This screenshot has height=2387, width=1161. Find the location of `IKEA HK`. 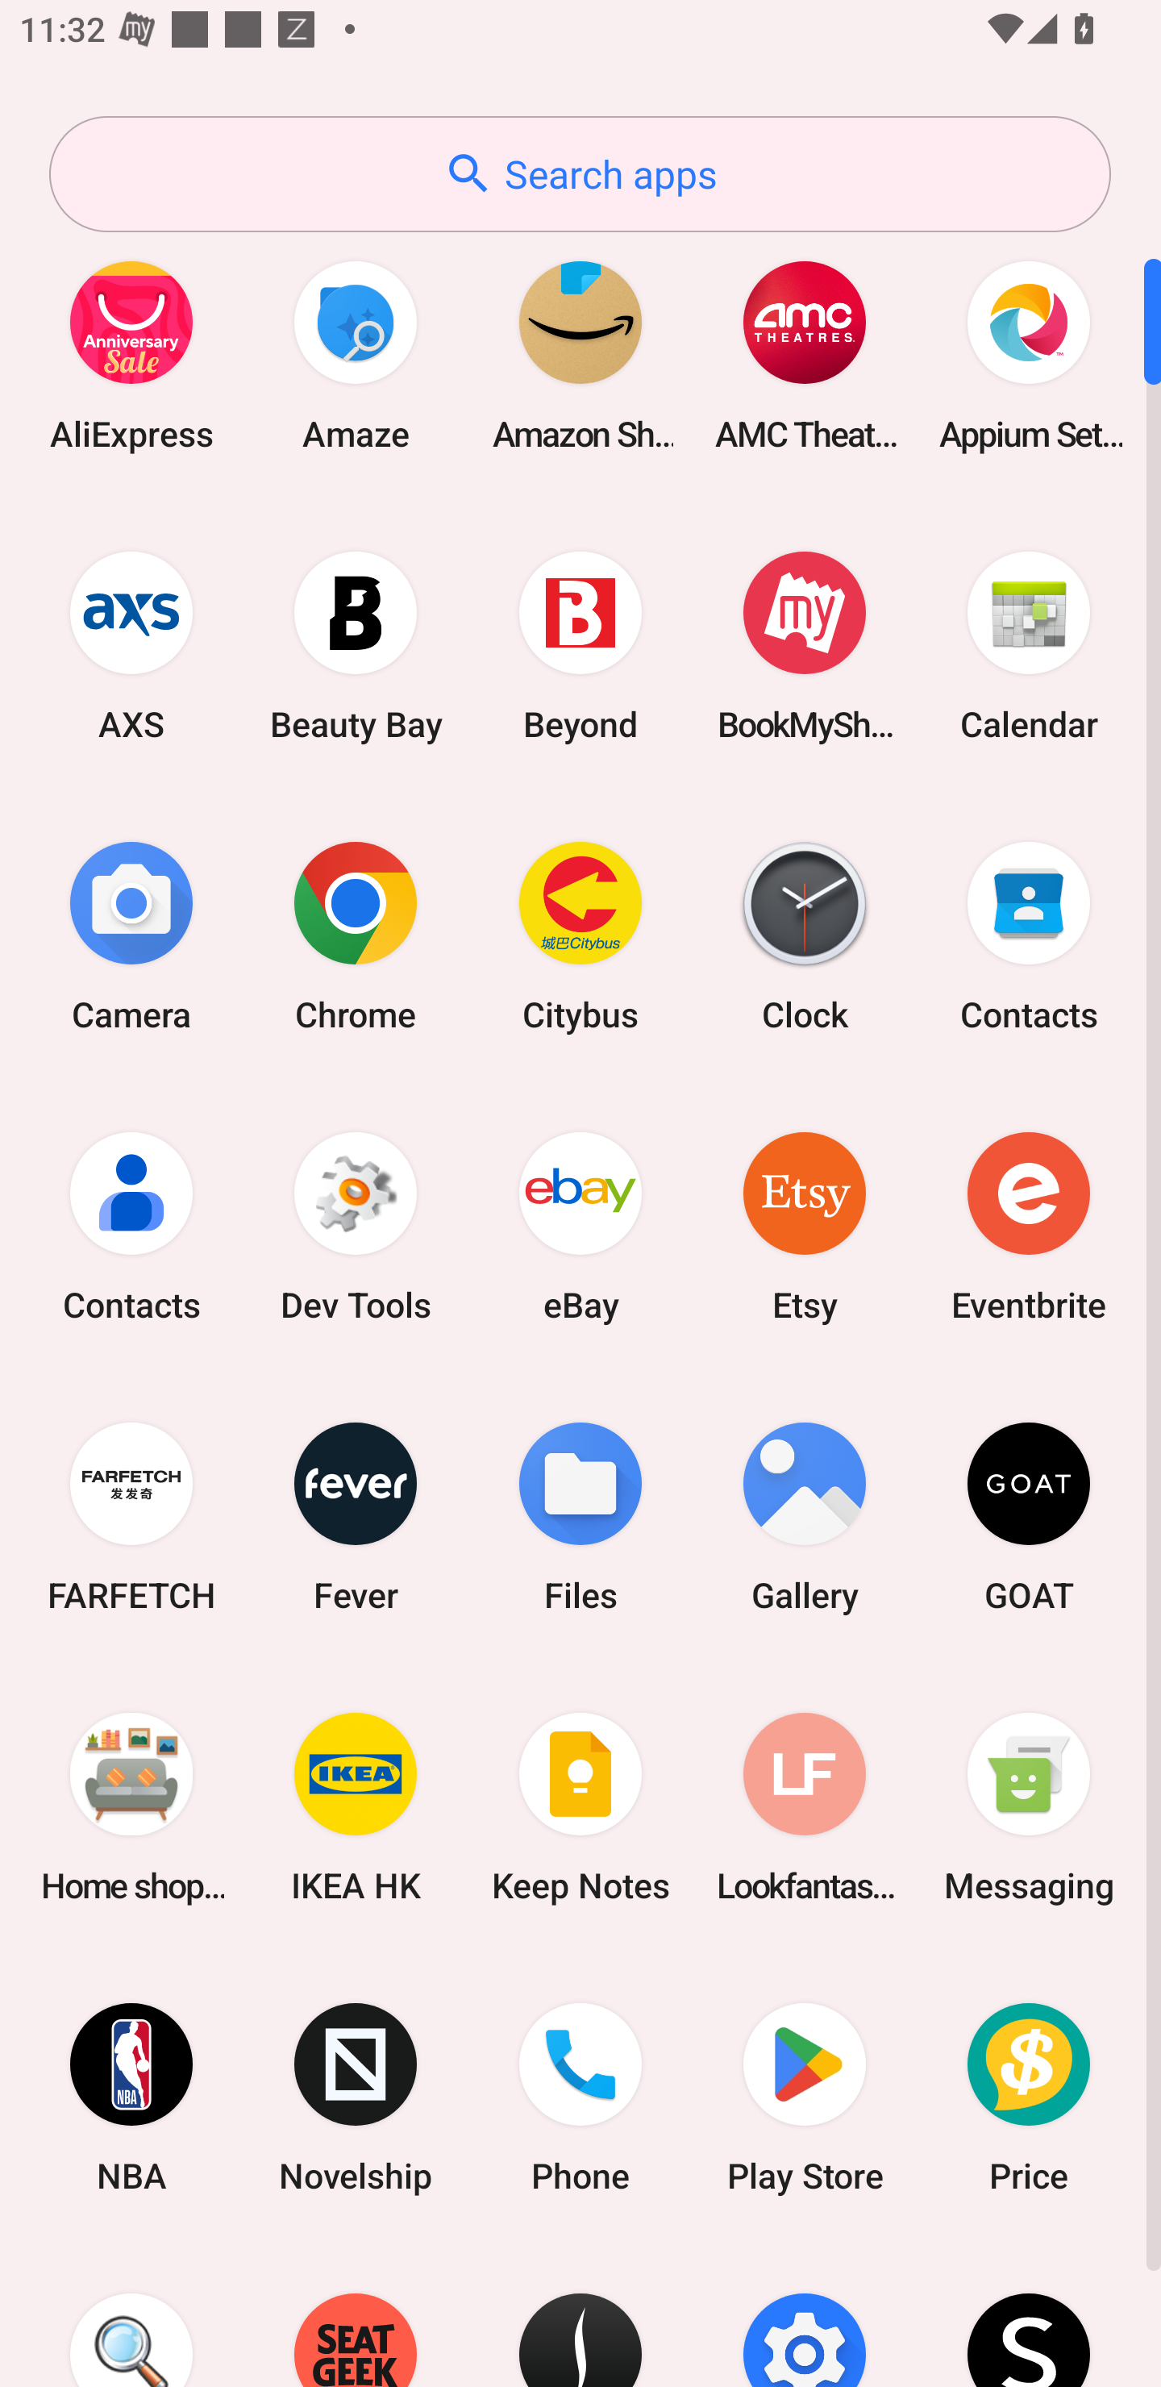

IKEA HK is located at coordinates (356, 1806).